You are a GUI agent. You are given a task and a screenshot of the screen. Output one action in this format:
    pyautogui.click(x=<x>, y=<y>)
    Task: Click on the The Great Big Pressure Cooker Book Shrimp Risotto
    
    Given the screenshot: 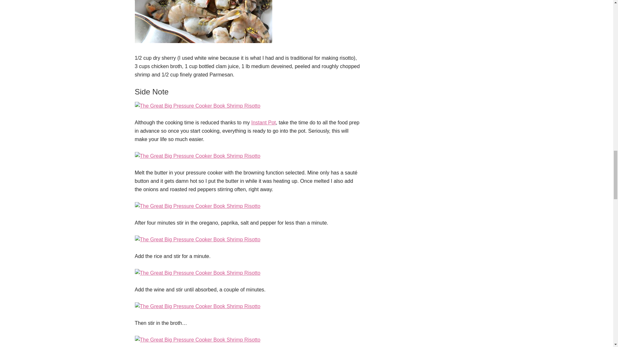 What is the action you would take?
    pyautogui.click(x=197, y=106)
    